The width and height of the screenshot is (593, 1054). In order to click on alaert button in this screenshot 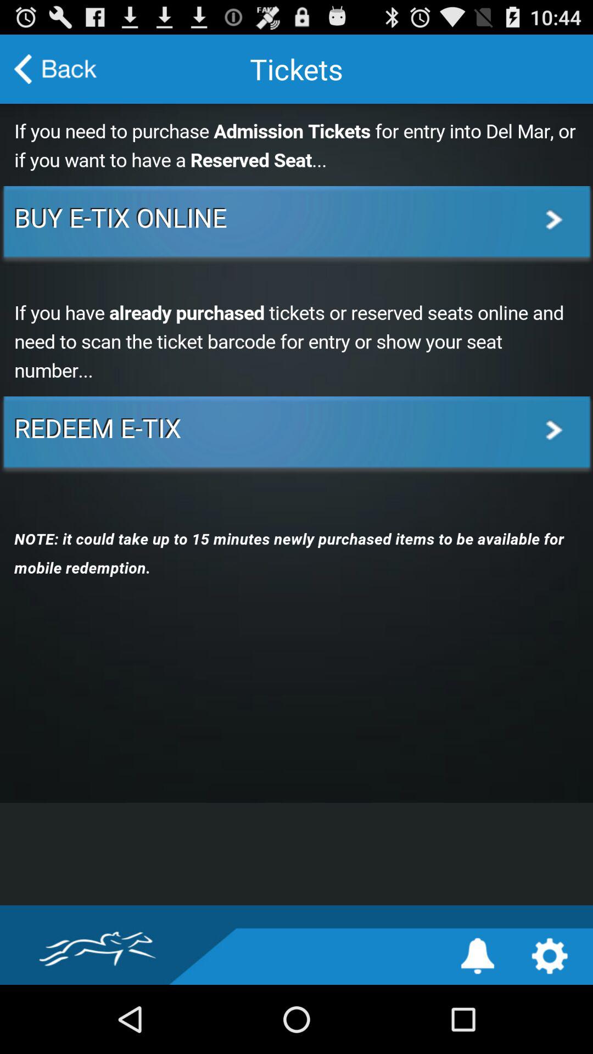, I will do `click(478, 956)`.